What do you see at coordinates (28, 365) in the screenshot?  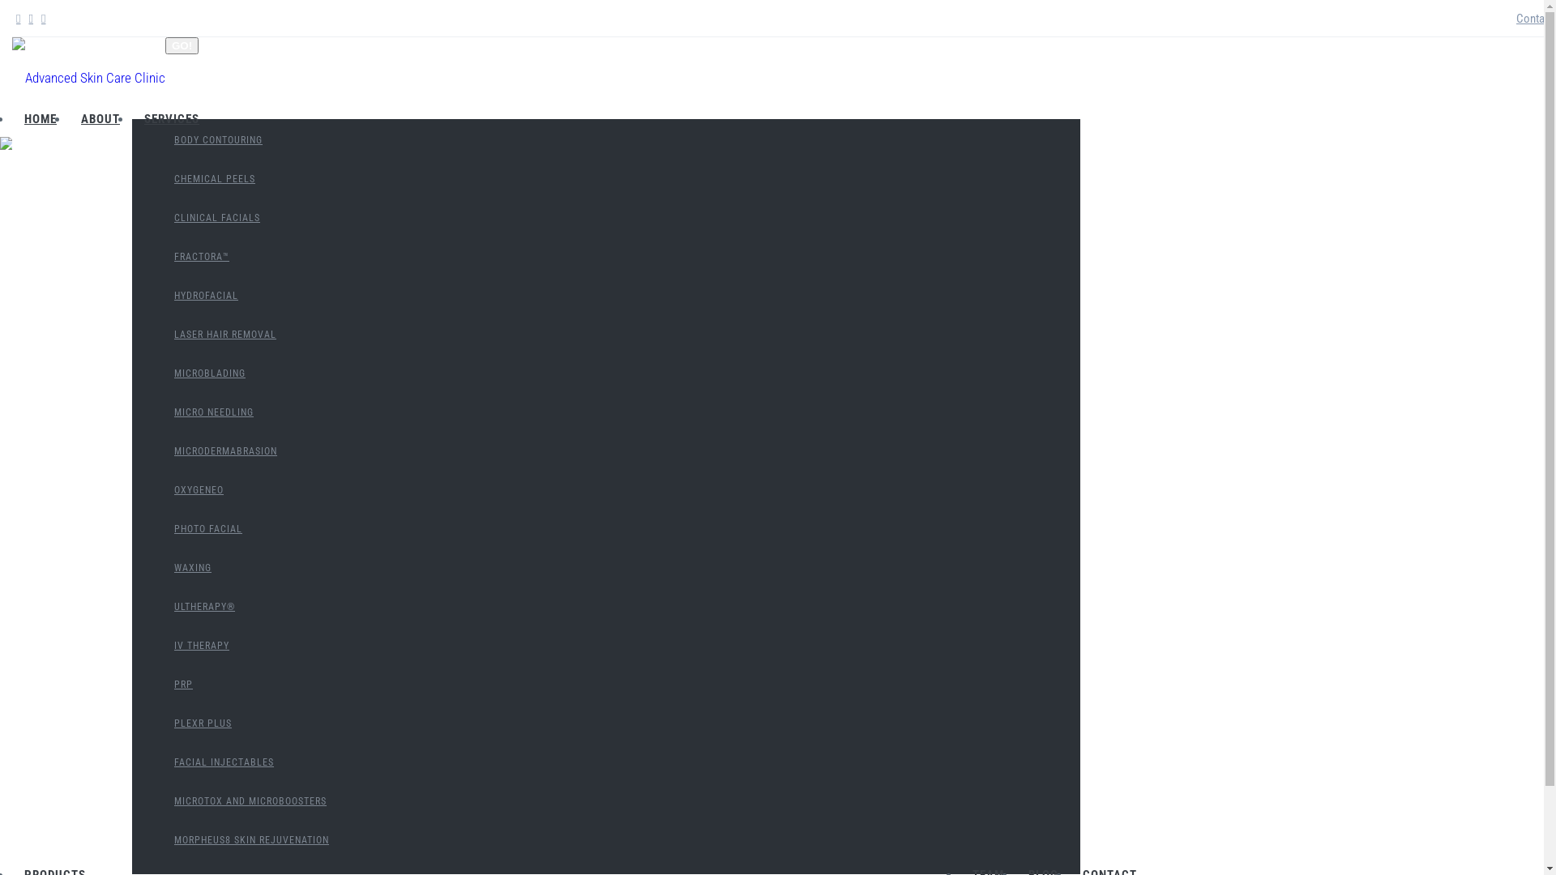 I see `About` at bounding box center [28, 365].